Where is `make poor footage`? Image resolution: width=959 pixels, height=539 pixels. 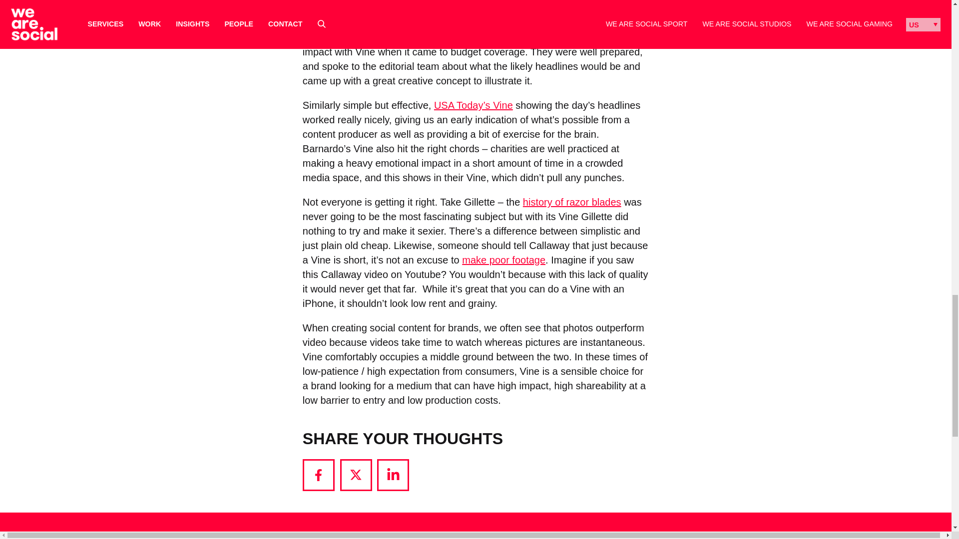
make poor footage is located at coordinates (503, 260).